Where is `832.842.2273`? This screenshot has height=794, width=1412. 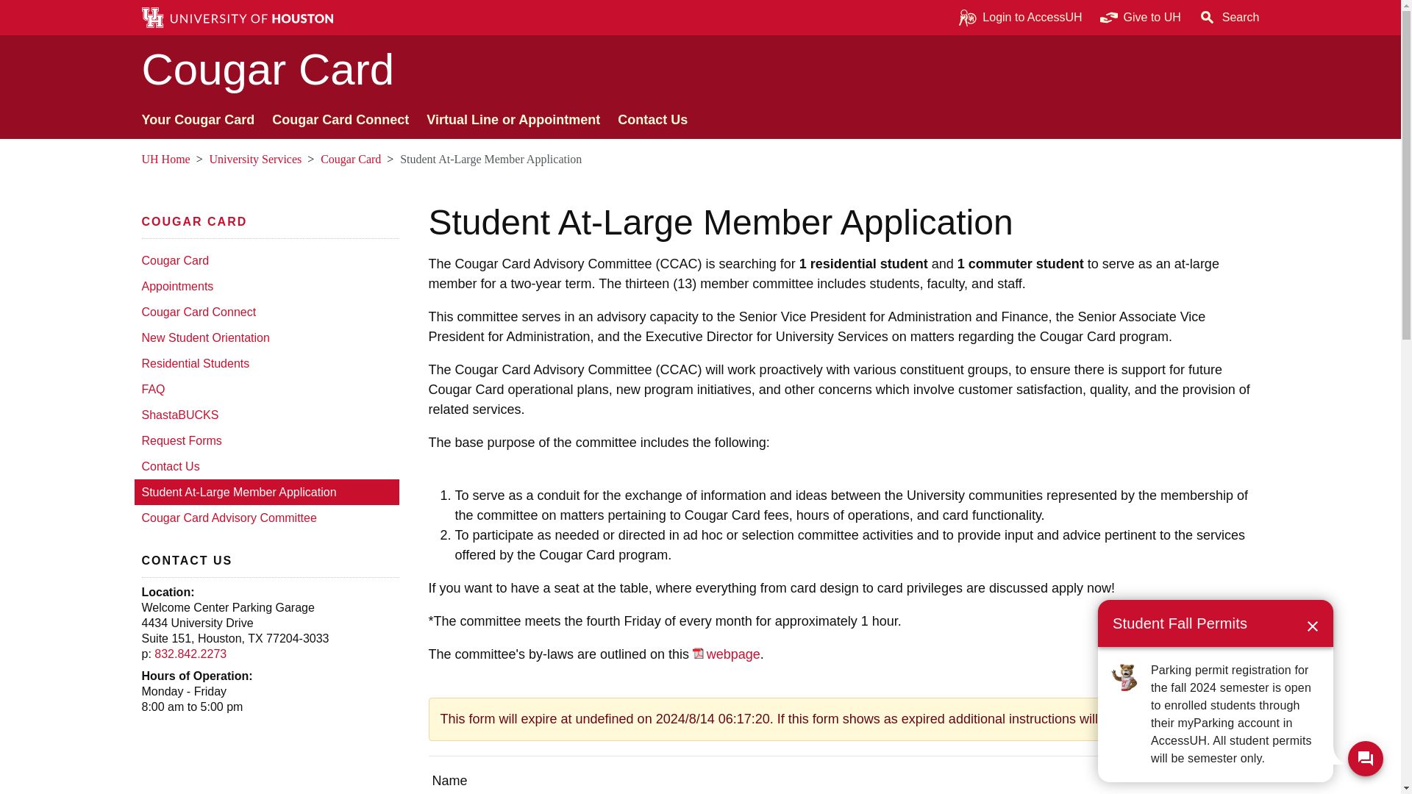 832.842.2273 is located at coordinates (190, 654).